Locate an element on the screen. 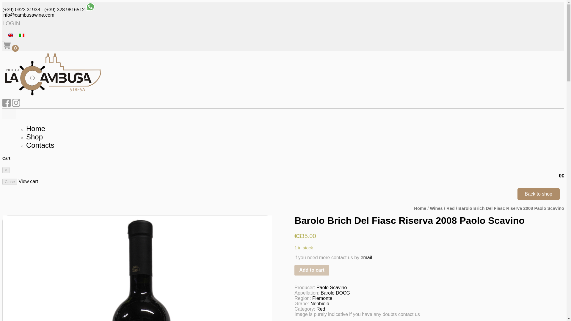  Whatsapp La Cambusa Wine Store - Stresa Piedmont Italy is located at coordinates (90, 10).